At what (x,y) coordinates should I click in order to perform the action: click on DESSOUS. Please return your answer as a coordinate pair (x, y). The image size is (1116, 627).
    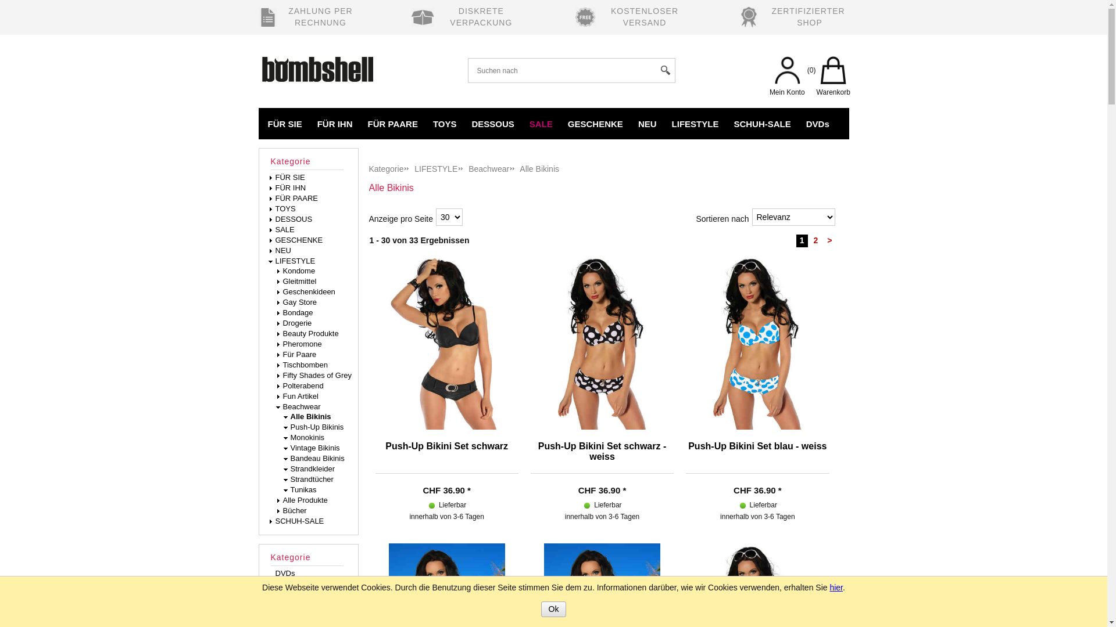
    Looking at the image, I should click on (493, 123).